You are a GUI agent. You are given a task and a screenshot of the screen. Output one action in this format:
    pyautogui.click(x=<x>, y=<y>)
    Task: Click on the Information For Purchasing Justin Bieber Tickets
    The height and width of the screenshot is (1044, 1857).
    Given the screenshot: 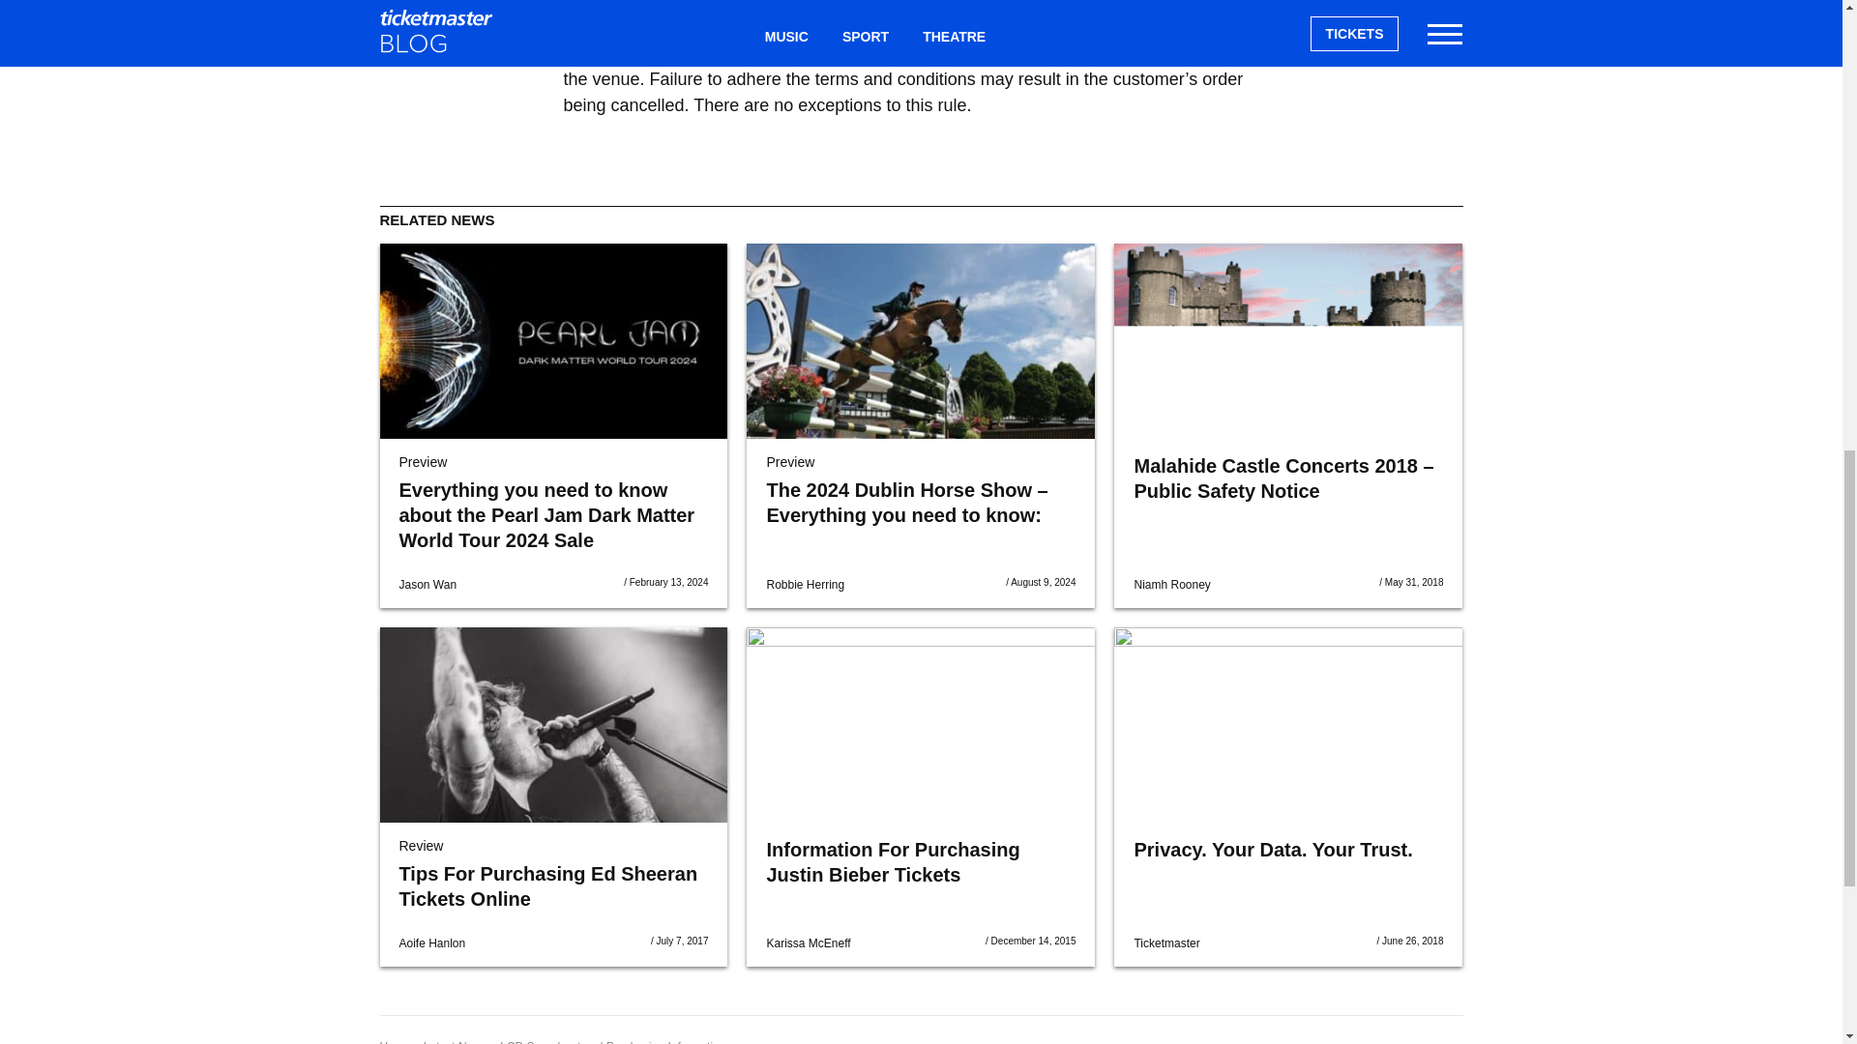 What is the action you would take?
    pyautogui.click(x=921, y=725)
    